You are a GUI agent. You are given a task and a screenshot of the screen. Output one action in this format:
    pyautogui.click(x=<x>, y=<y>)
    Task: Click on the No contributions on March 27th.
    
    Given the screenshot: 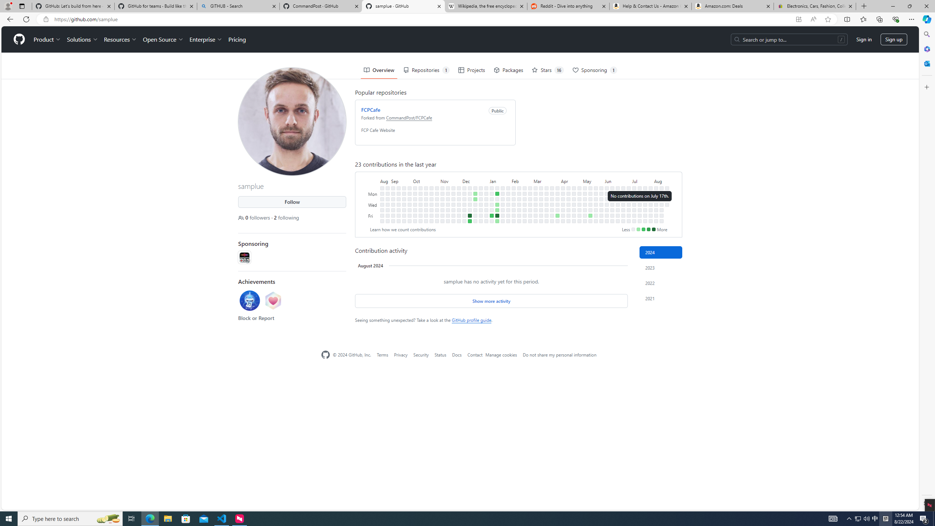 What is the action you would take?
    pyautogui.click(x=552, y=205)
    